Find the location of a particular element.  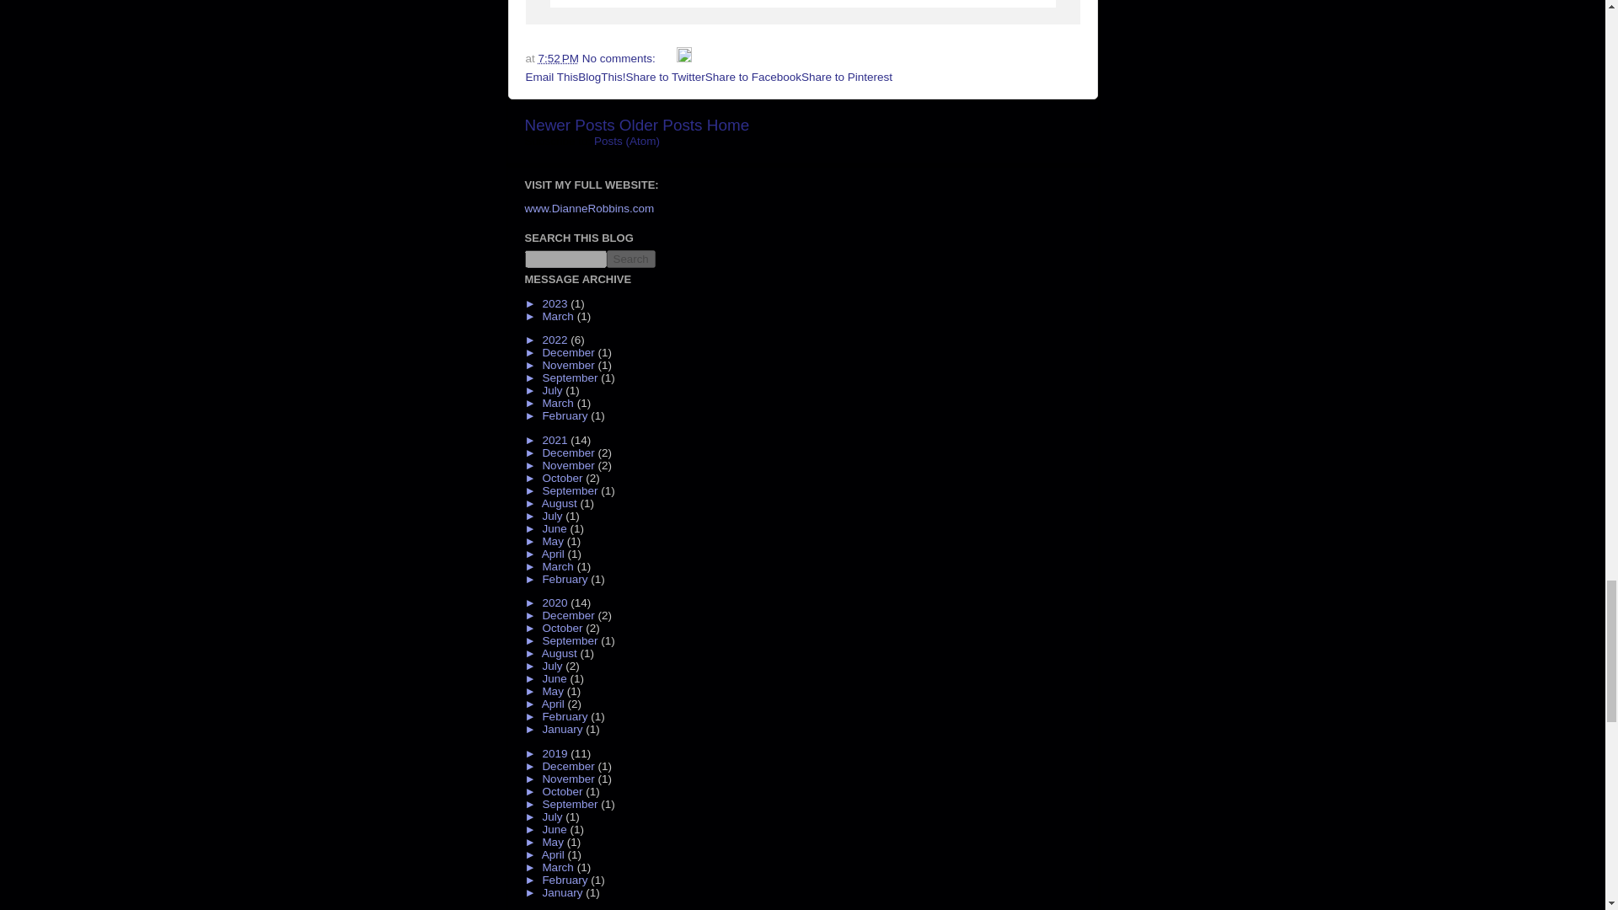

Email This is located at coordinates (553, 78).